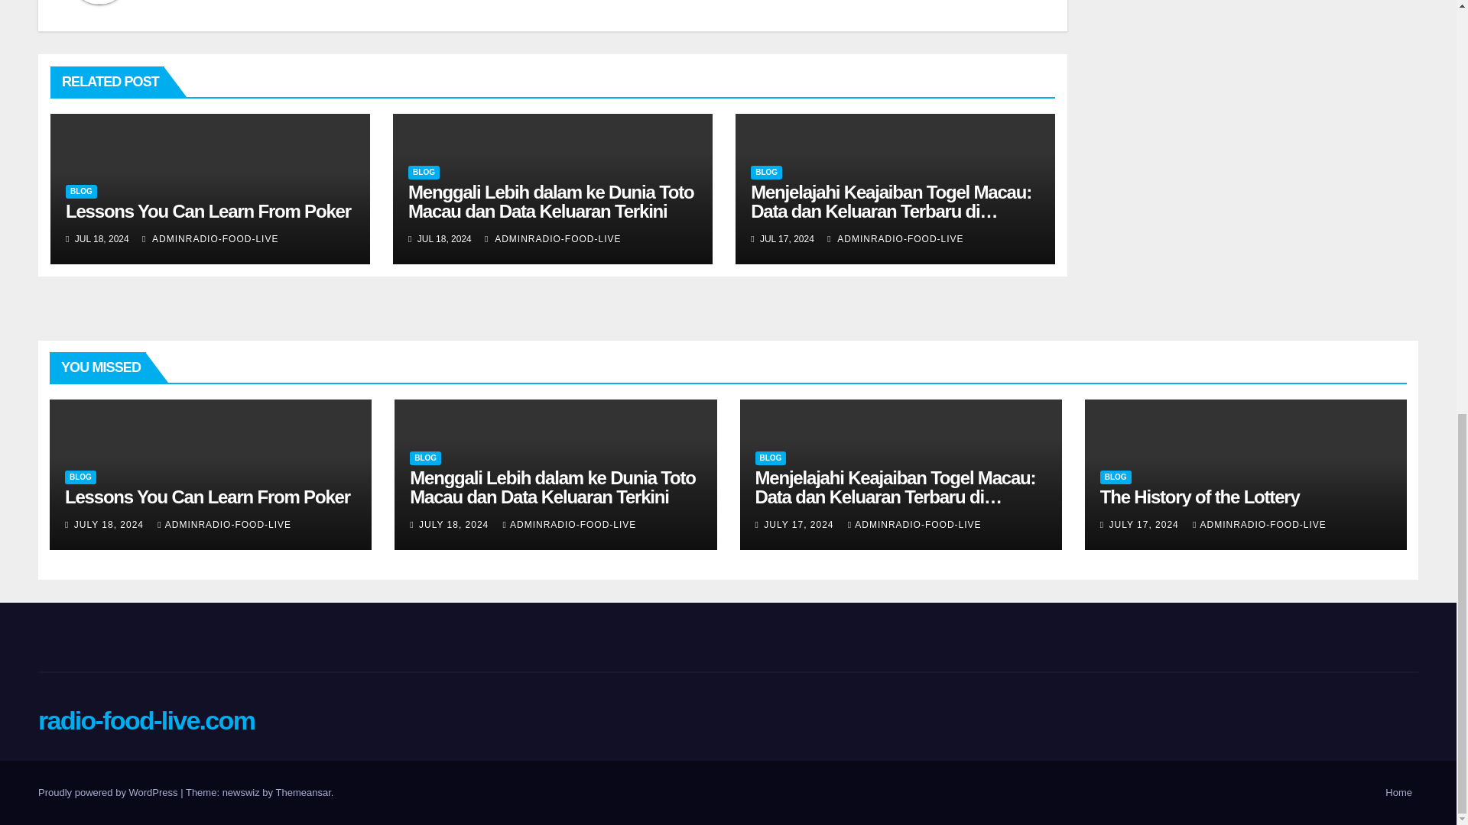 The height and width of the screenshot is (825, 1468). Describe the element at coordinates (81, 191) in the screenshot. I see `BLOG` at that location.